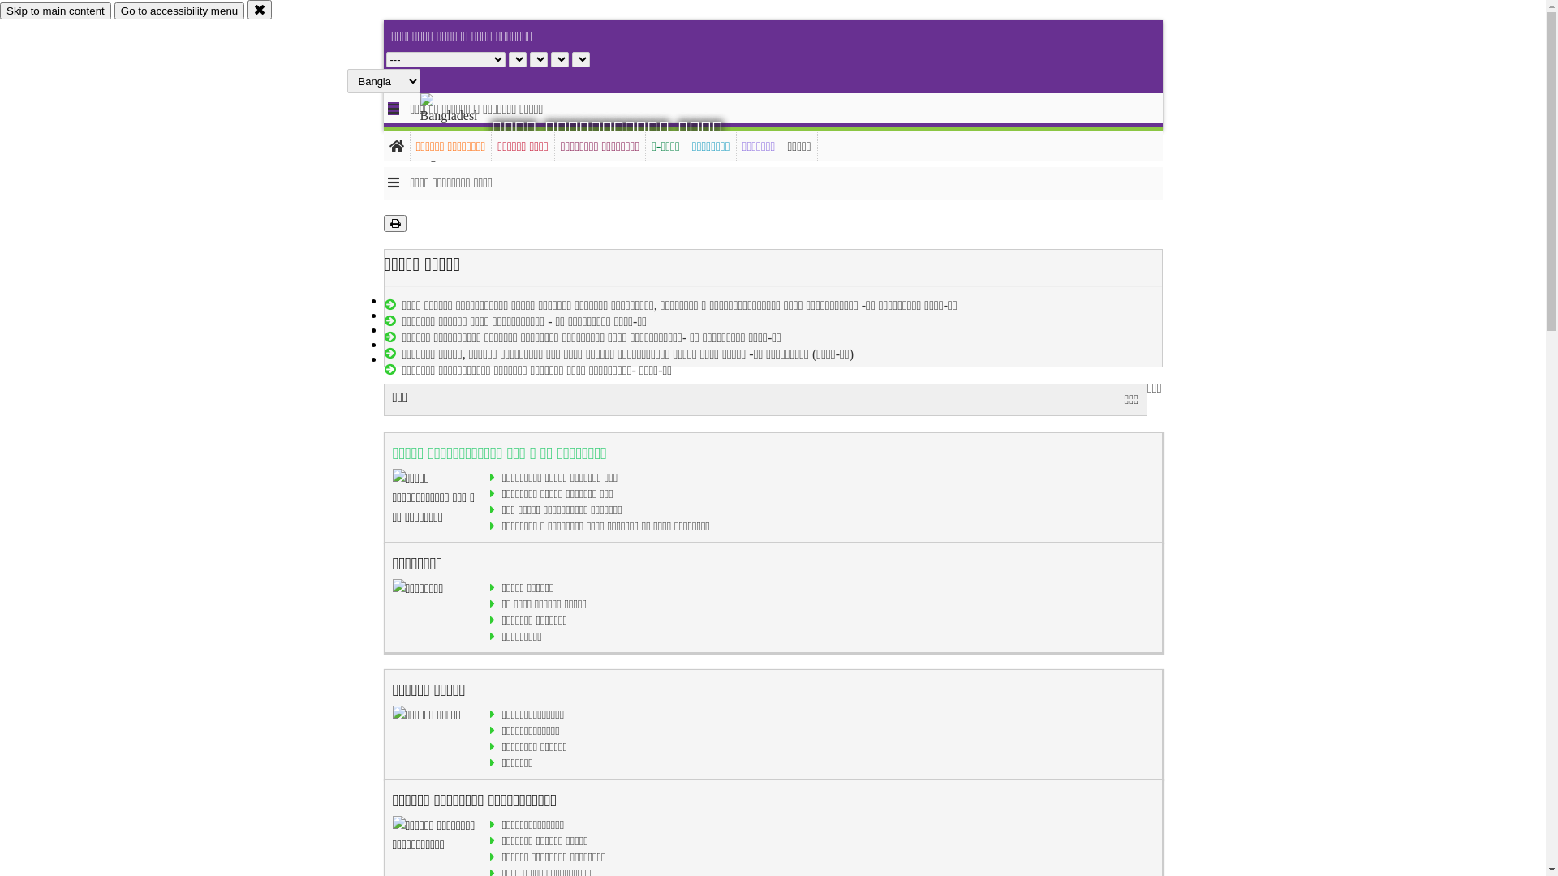 The height and width of the screenshot is (876, 1558). Describe the element at coordinates (55, 11) in the screenshot. I see `Skip to main content` at that location.